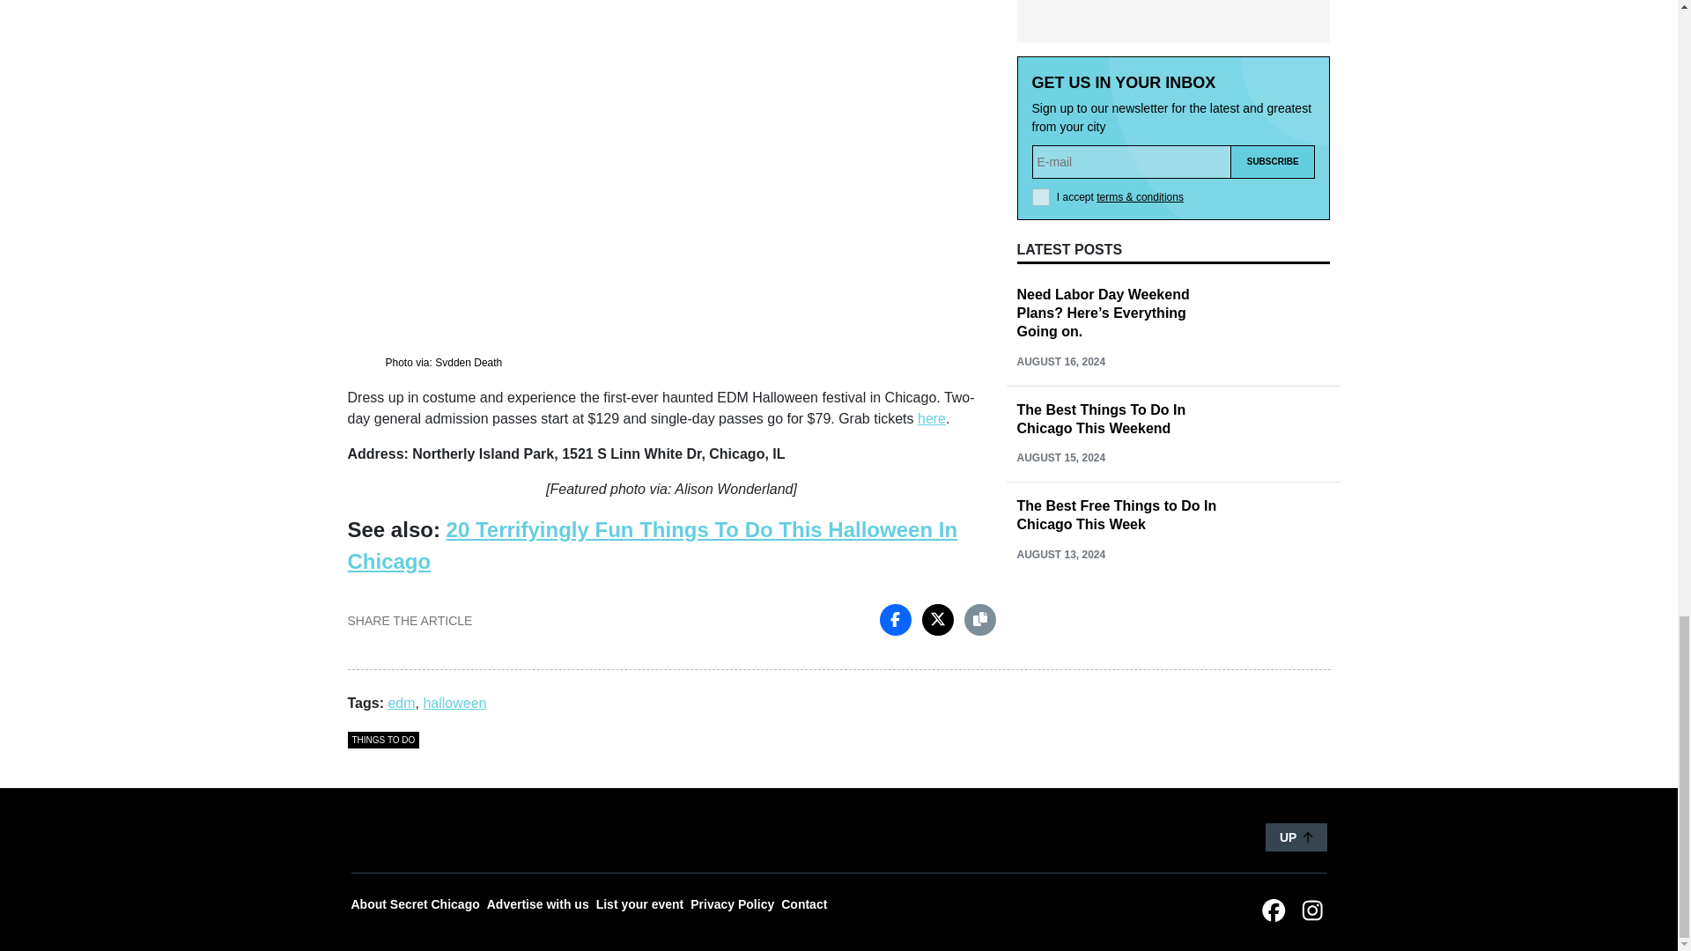  What do you see at coordinates (382, 740) in the screenshot?
I see `THINGS TO DO` at bounding box center [382, 740].